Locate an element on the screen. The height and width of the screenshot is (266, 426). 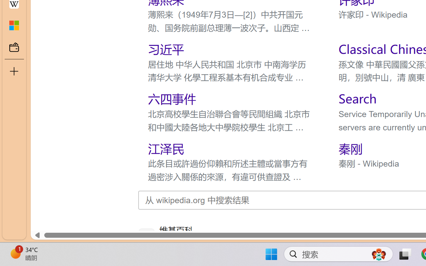
Search is located at coordinates (357, 98).